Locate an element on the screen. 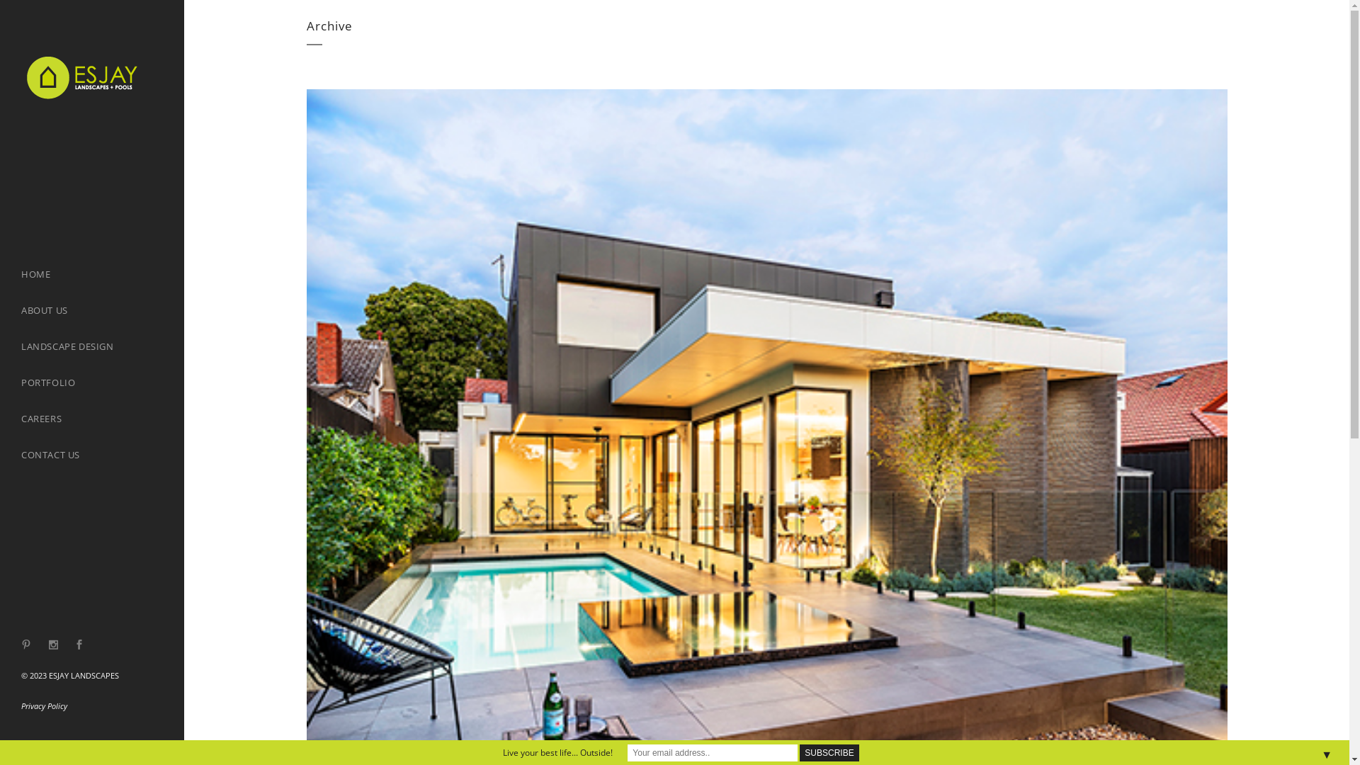 This screenshot has height=765, width=1360. LANDSCAPE DESIGN is located at coordinates (92, 347).